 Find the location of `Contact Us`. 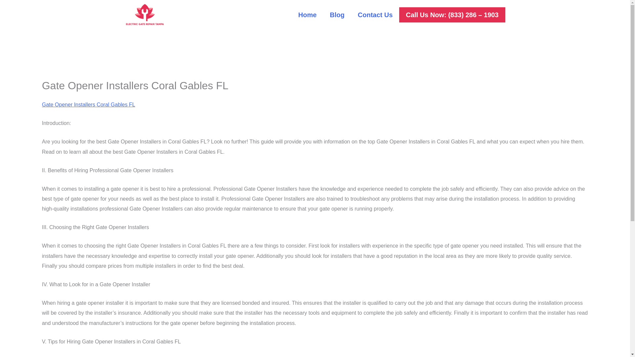

Contact Us is located at coordinates (375, 15).